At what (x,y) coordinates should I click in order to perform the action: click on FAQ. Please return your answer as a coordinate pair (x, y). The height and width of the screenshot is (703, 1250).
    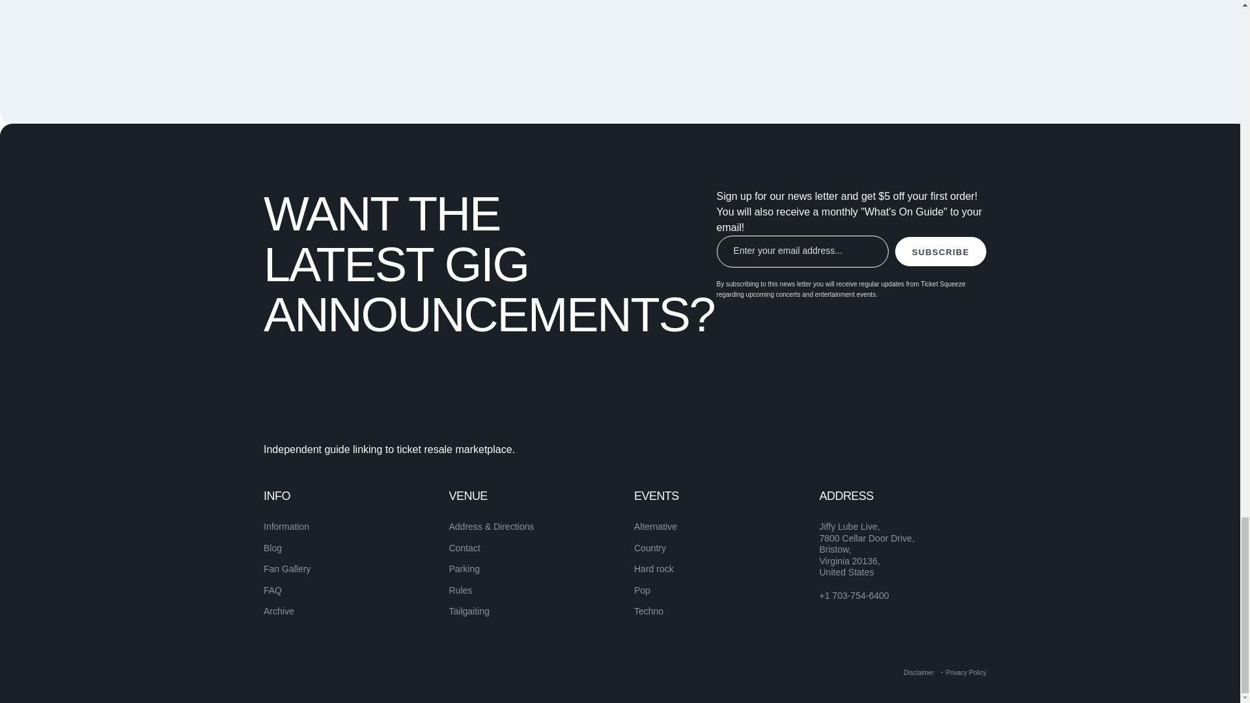
    Looking at the image, I should click on (273, 590).